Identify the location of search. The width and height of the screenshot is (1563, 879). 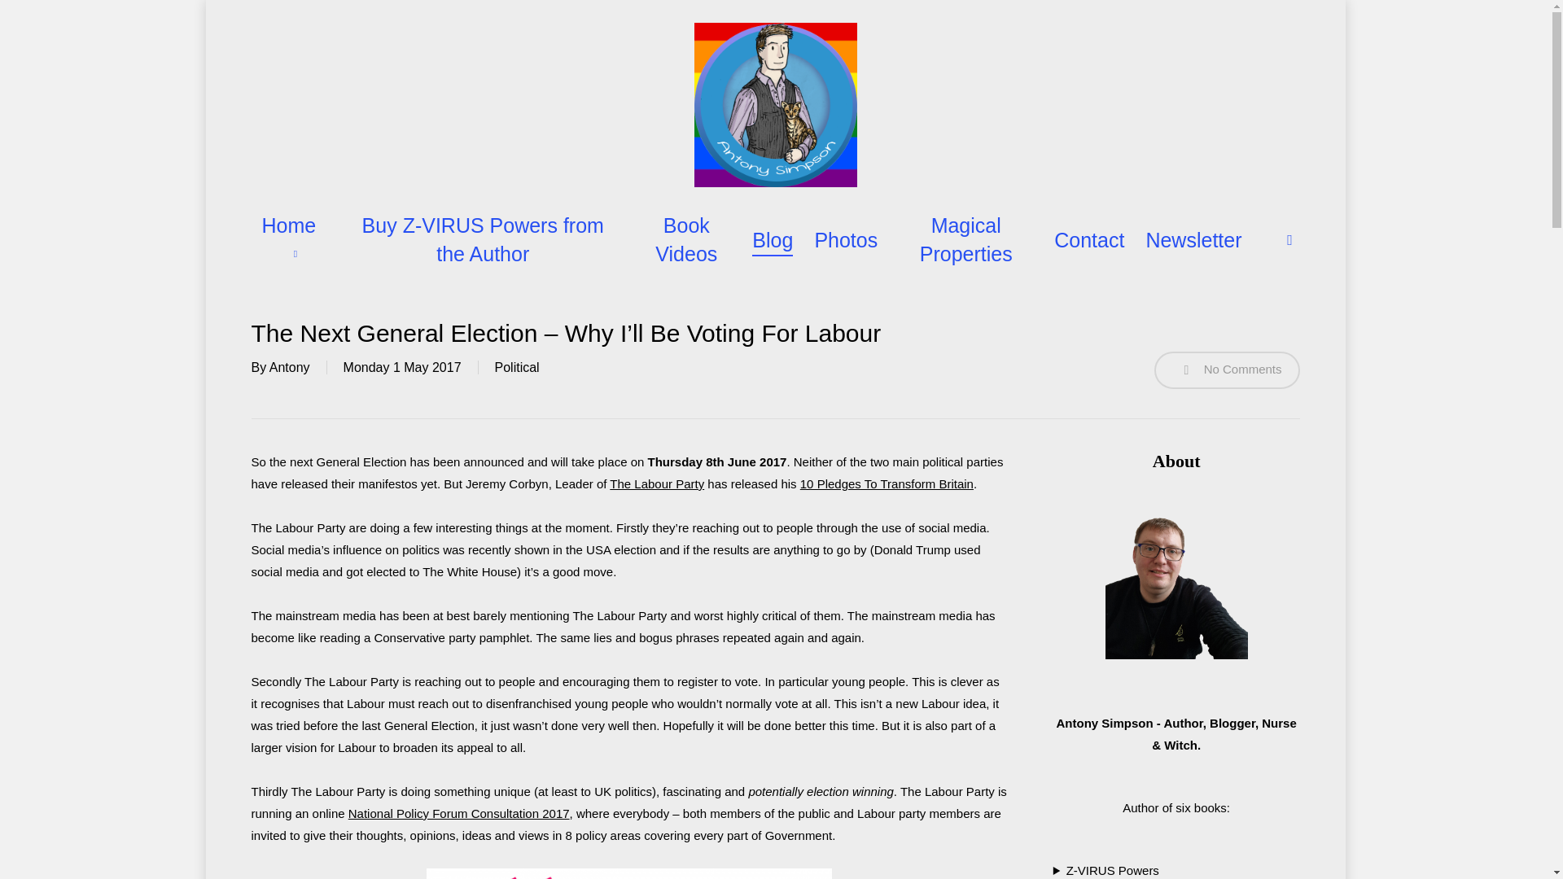
(1289, 239).